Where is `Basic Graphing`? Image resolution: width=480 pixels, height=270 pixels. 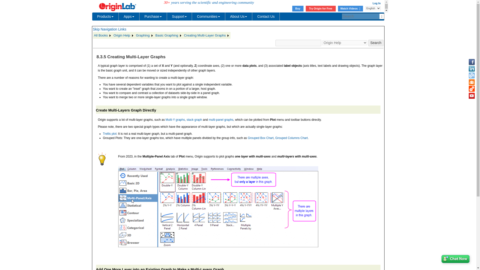 Basic Graphing is located at coordinates (168, 35).